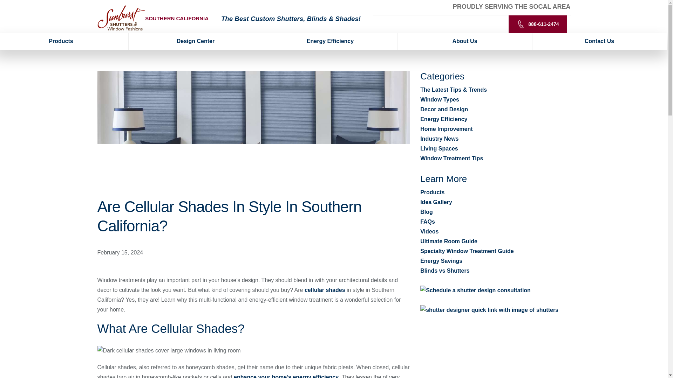 Image resolution: width=673 pixels, height=378 pixels. Describe the element at coordinates (538, 24) in the screenshot. I see `888-611-2474` at that location.